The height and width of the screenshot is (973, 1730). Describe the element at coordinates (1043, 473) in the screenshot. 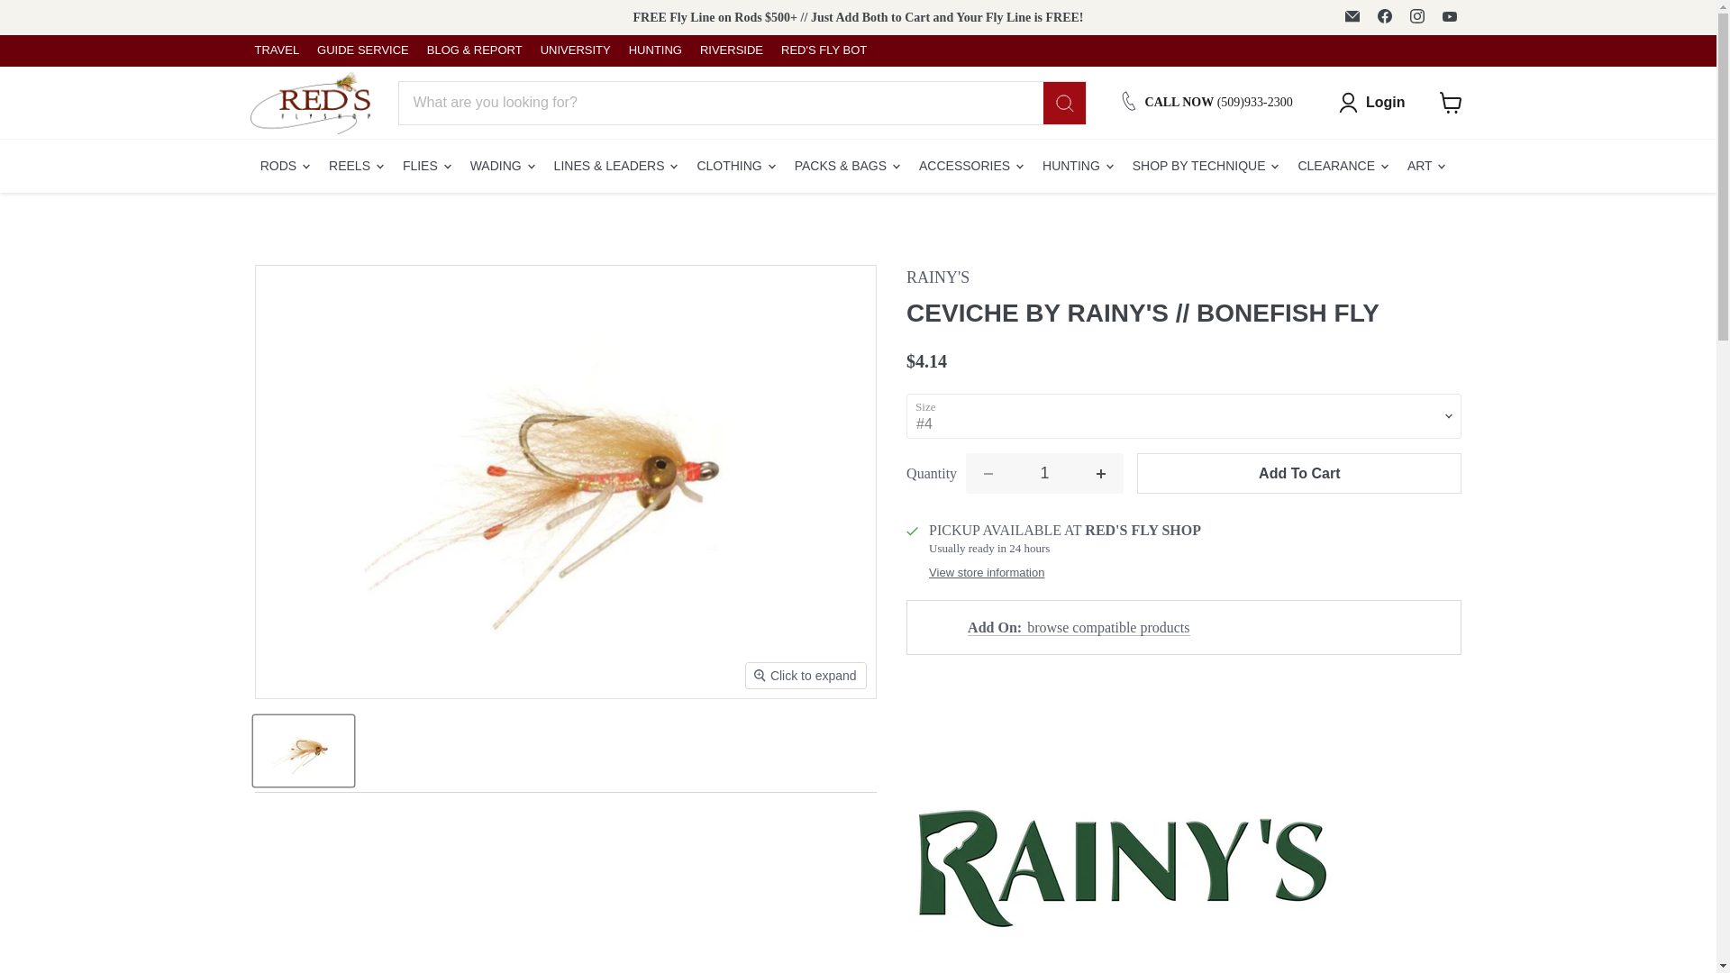

I see `1` at that location.